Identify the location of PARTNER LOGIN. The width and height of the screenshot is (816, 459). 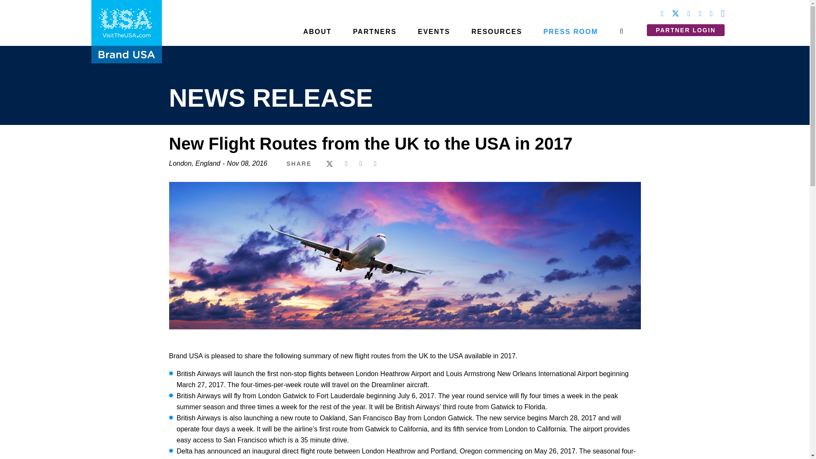
(686, 30).